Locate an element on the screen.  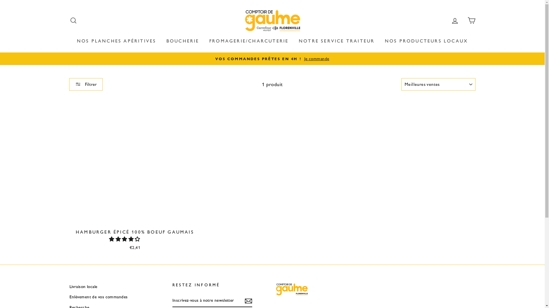
SE CONNECTER is located at coordinates (455, 21).